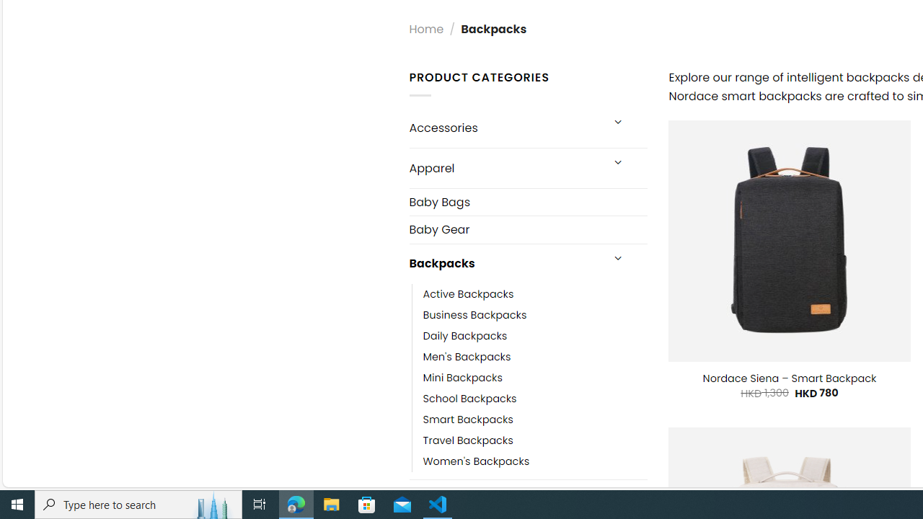  Describe the element at coordinates (528, 202) in the screenshot. I see `Baby Bags` at that location.